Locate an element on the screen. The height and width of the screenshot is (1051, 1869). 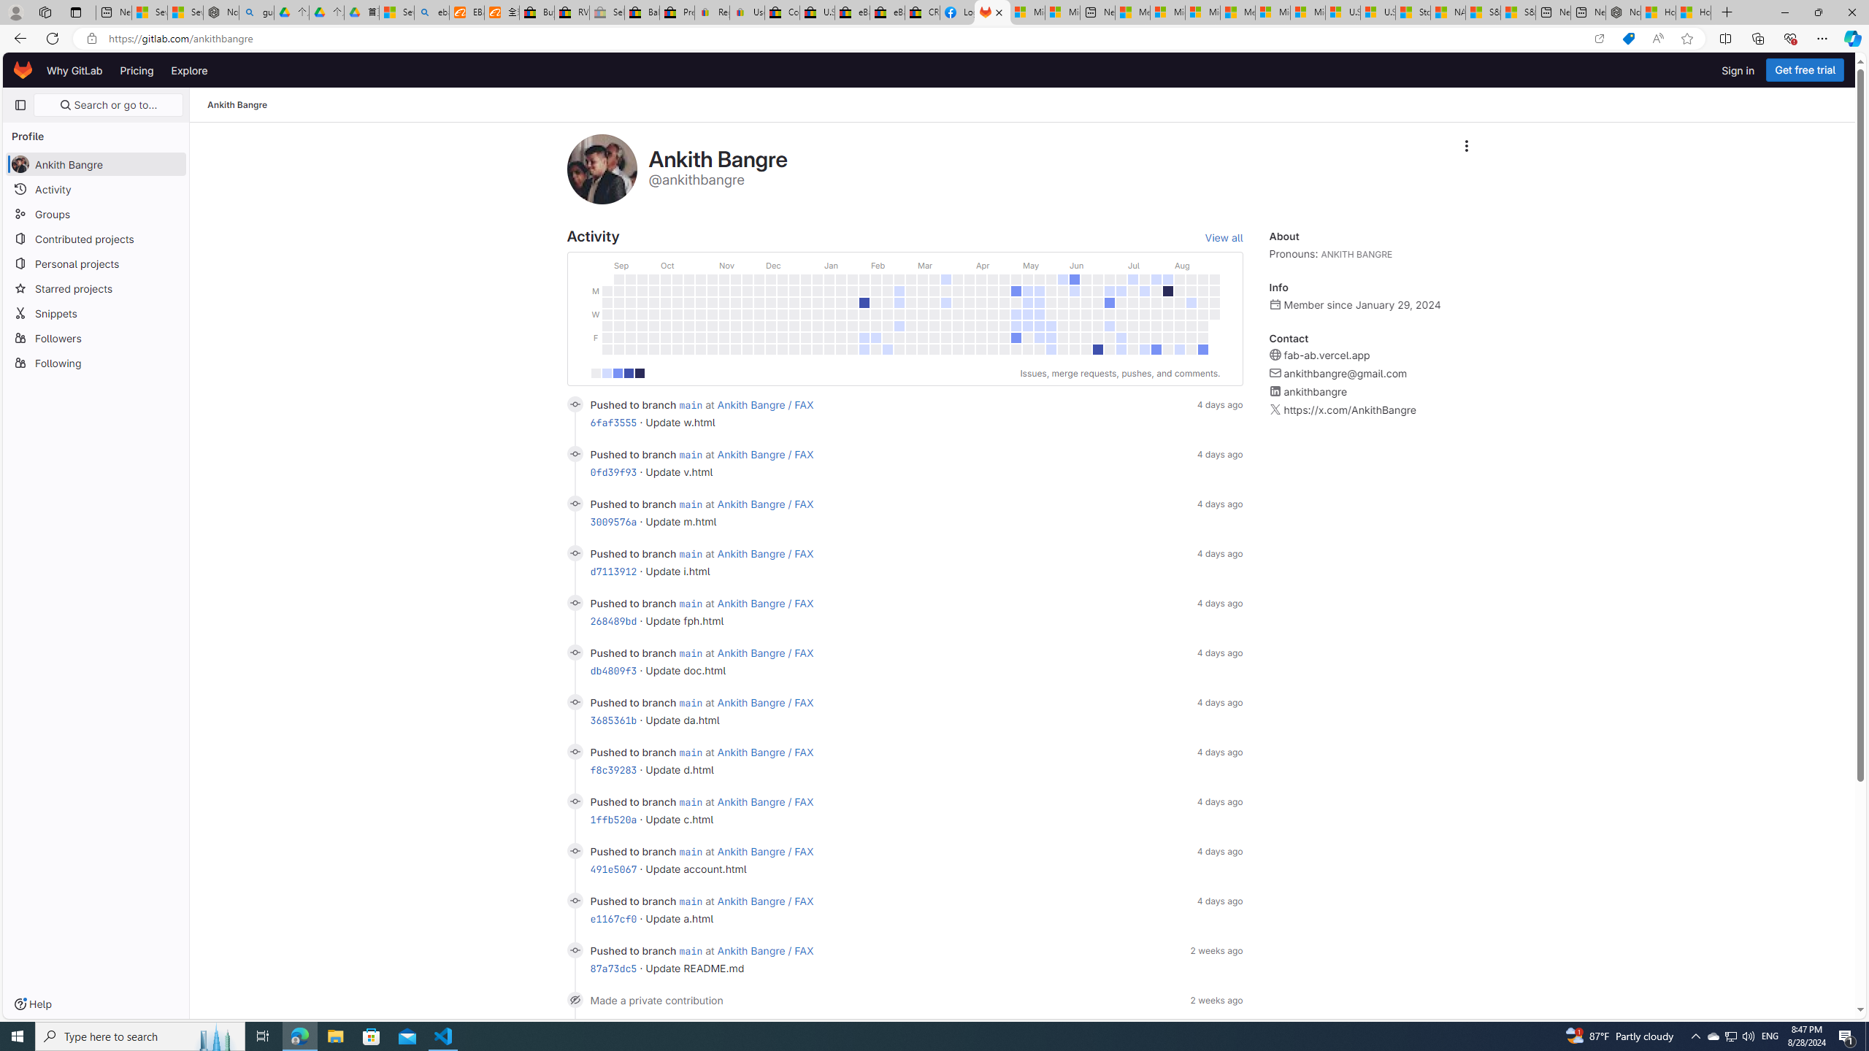
491e5067 is located at coordinates (613, 869).